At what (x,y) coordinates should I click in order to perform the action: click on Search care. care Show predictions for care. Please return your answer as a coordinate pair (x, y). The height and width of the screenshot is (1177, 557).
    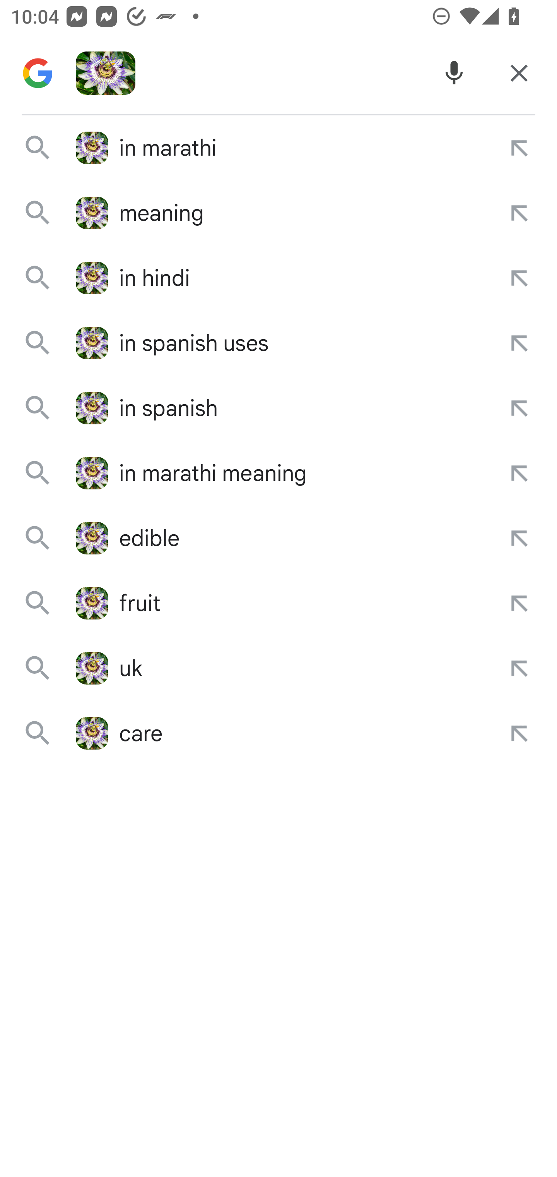
    Looking at the image, I should click on (278, 733).